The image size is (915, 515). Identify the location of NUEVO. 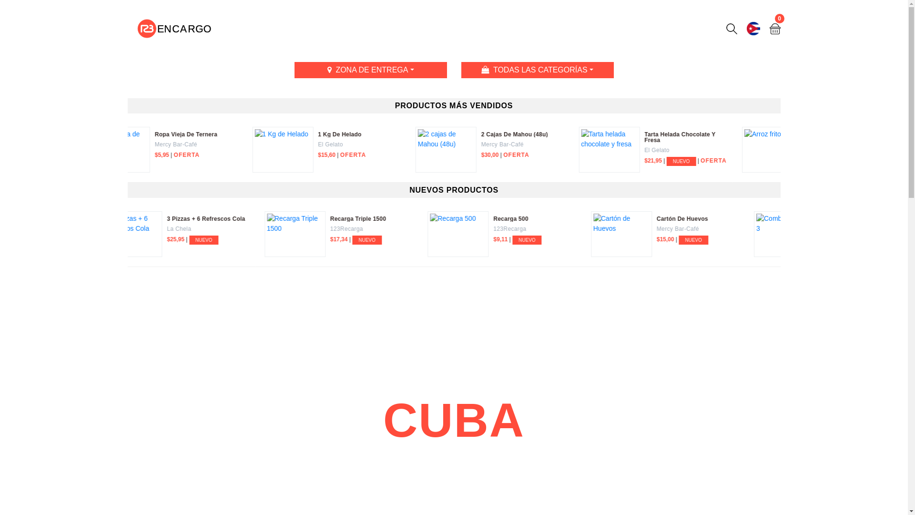
(730, 240).